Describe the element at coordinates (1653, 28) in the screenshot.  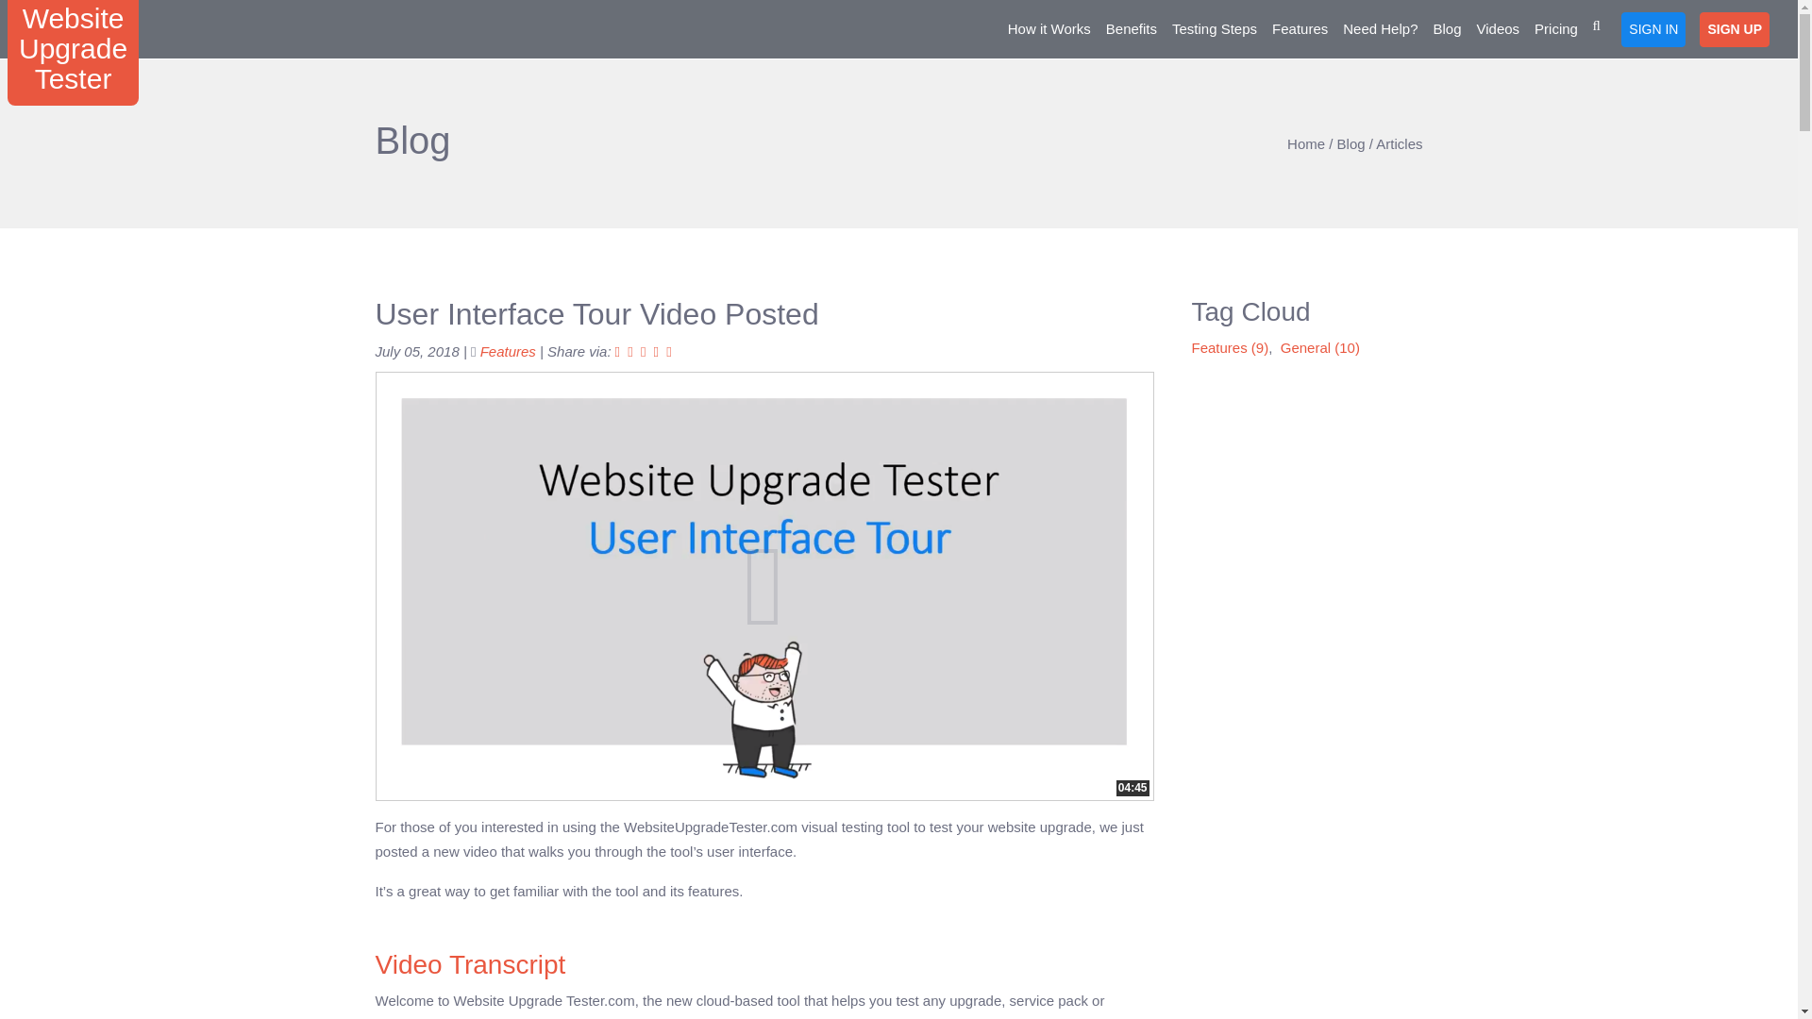
I see `SIGN IN` at that location.